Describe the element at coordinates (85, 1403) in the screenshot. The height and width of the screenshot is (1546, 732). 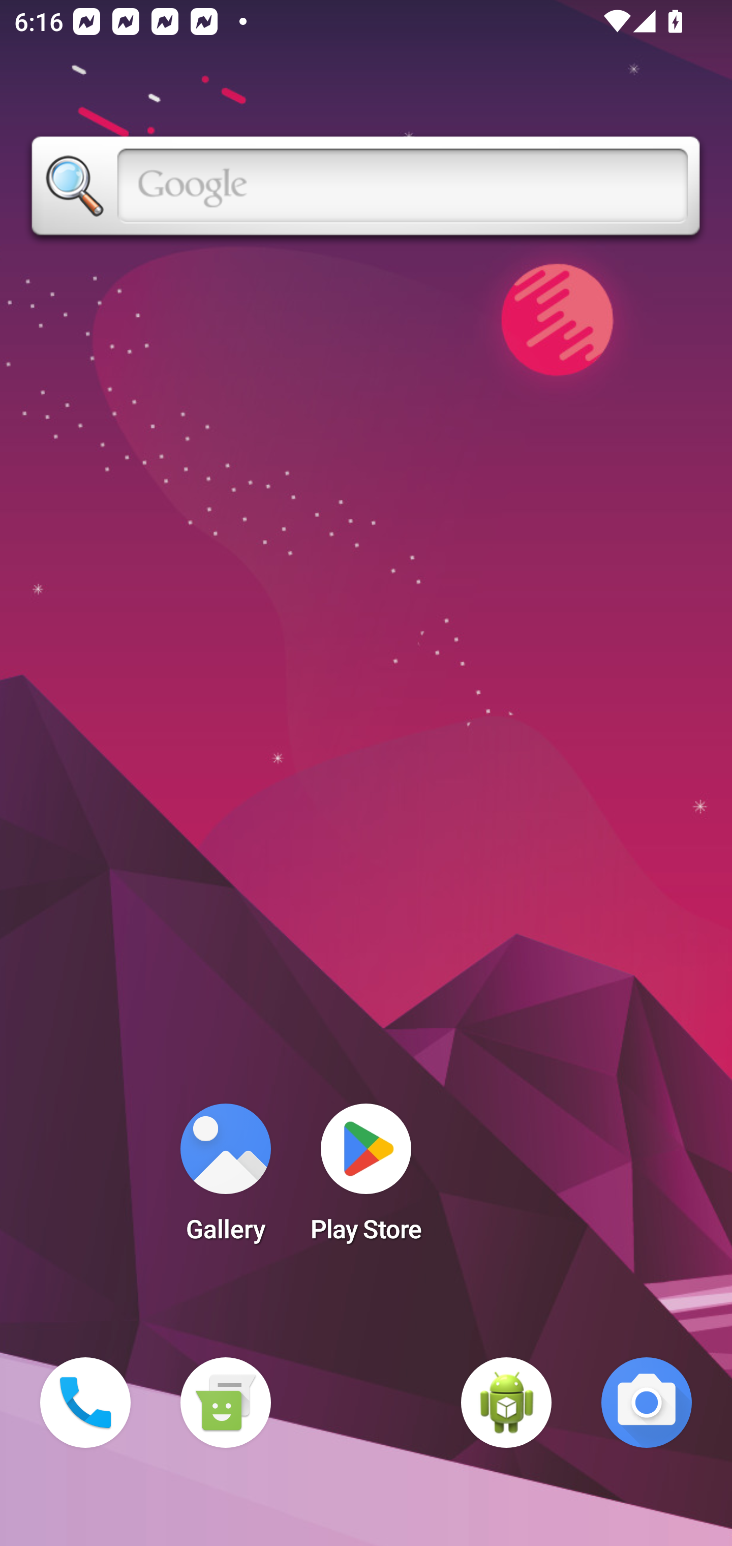
I see `Phone` at that location.